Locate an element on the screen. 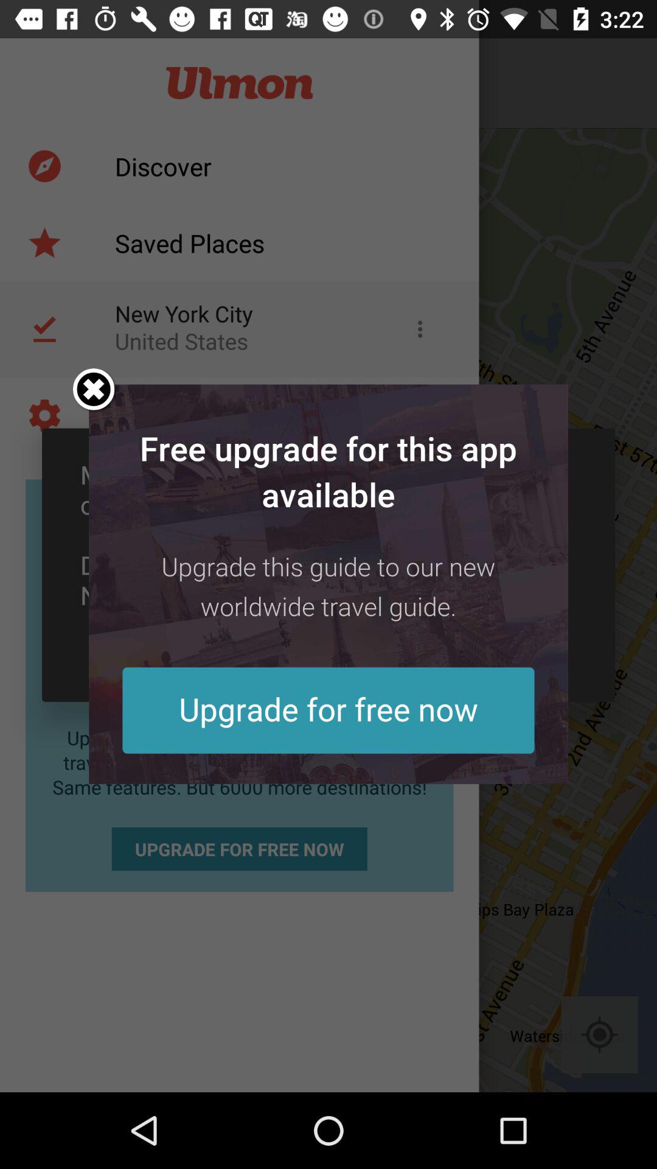 The image size is (657, 1169). upgrade advertisement is located at coordinates (328, 584).